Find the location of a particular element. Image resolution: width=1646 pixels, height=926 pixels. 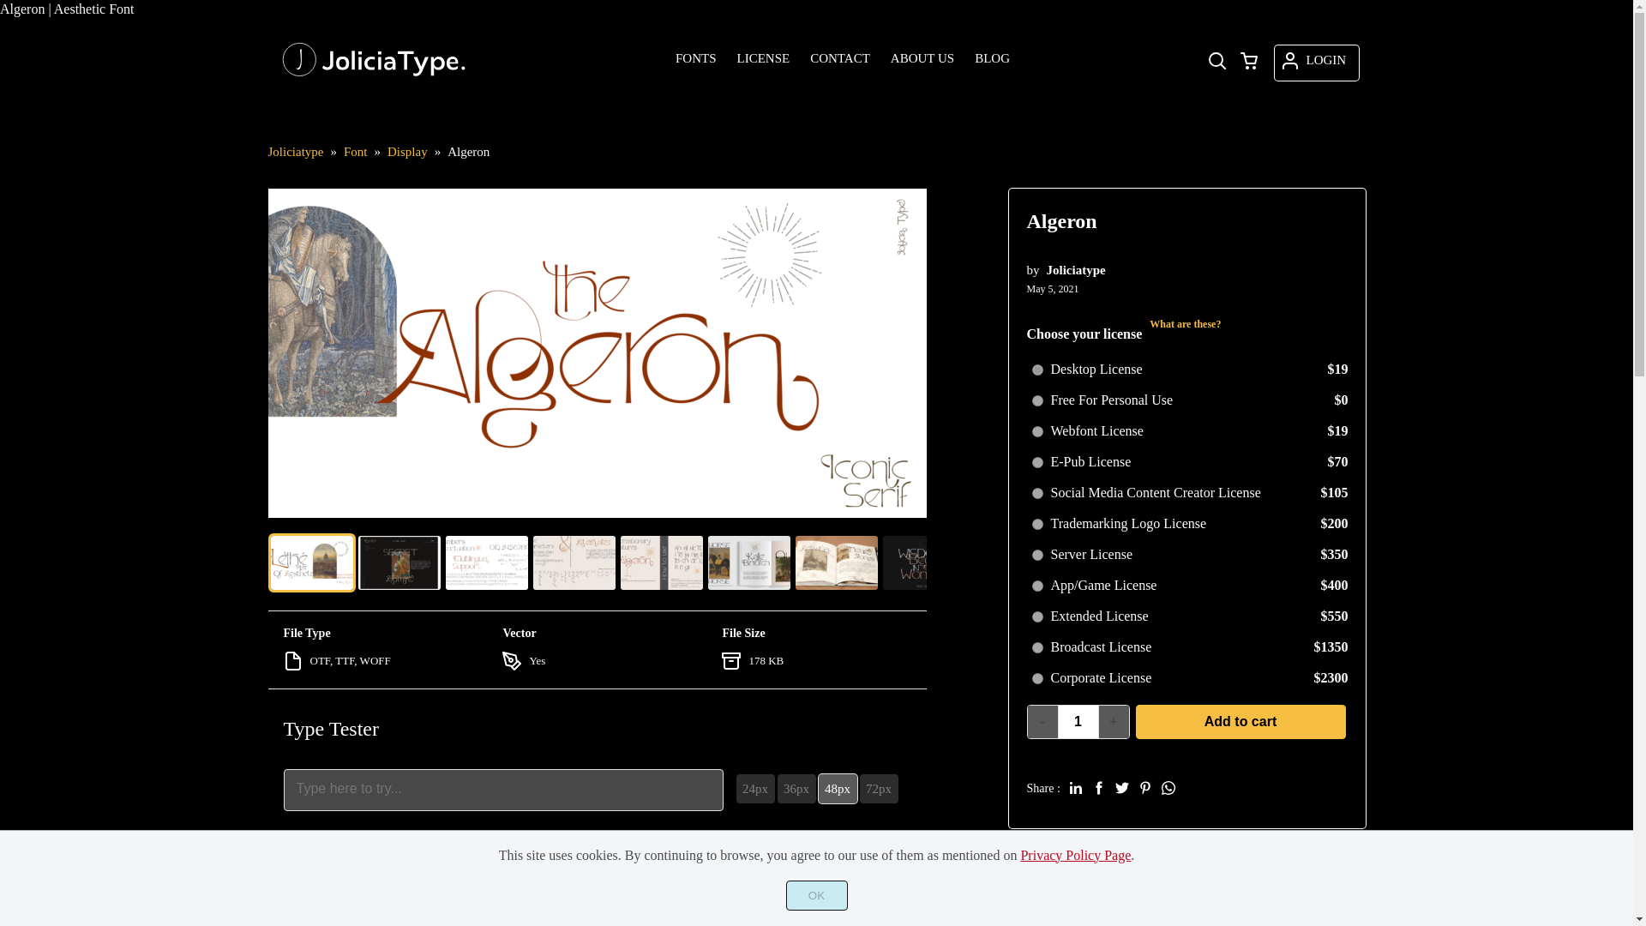

E-Pub License is located at coordinates (1037, 463).